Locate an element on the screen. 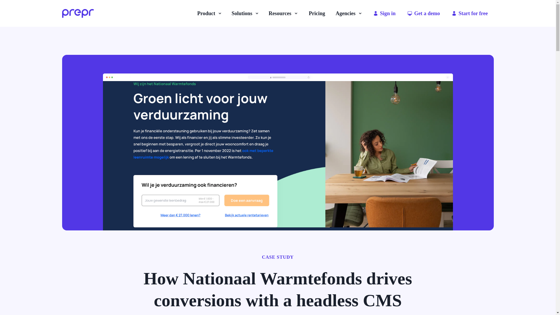  Sign in is located at coordinates (384, 13).